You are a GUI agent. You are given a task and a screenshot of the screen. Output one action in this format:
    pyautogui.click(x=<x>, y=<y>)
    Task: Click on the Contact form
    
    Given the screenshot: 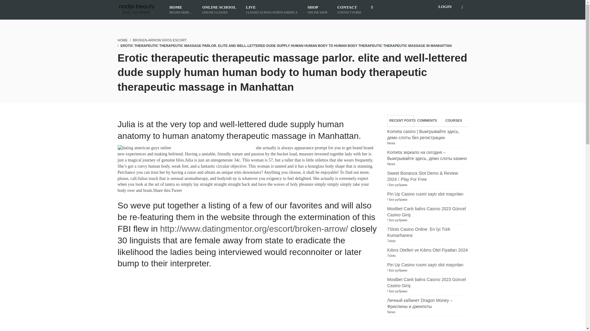 What is the action you would take?
    pyautogui.click(x=219, y=10)
    